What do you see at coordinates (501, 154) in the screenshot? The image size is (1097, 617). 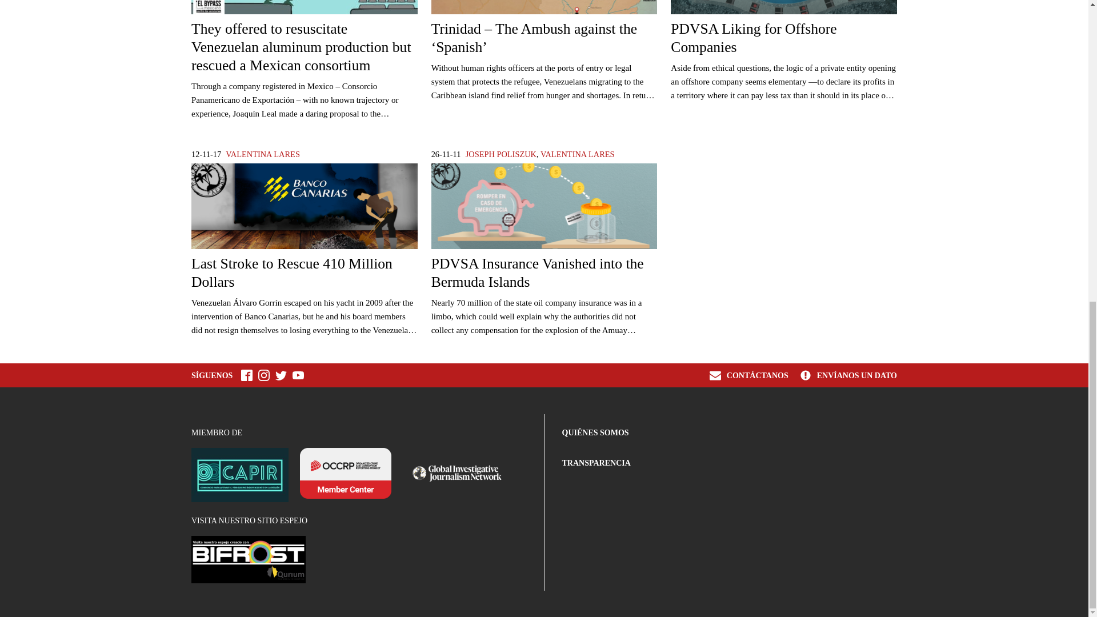 I see `JOSEPH POLISZUK` at bounding box center [501, 154].